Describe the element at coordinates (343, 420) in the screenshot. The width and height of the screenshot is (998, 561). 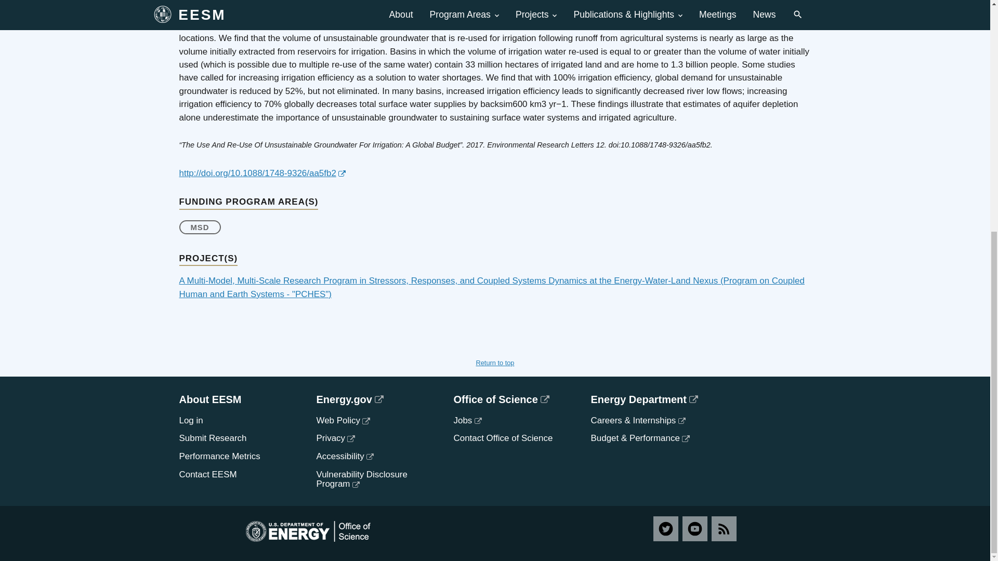
I see `Web Policy` at that location.